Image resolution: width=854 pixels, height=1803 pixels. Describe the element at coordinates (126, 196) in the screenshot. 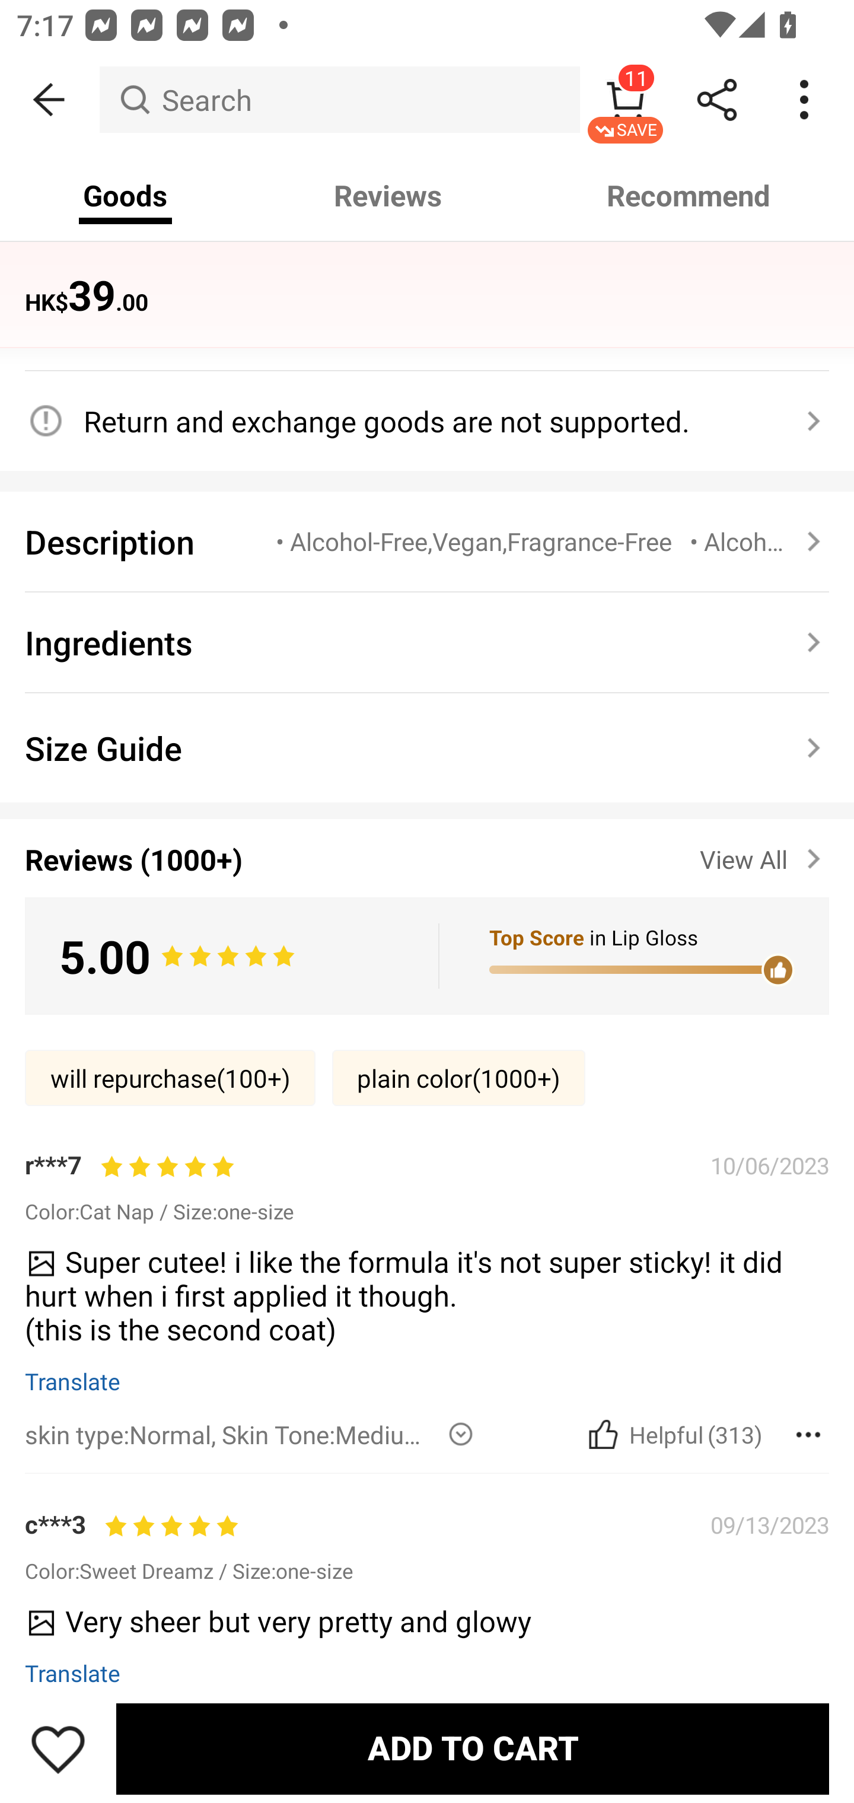

I see `Goods` at that location.